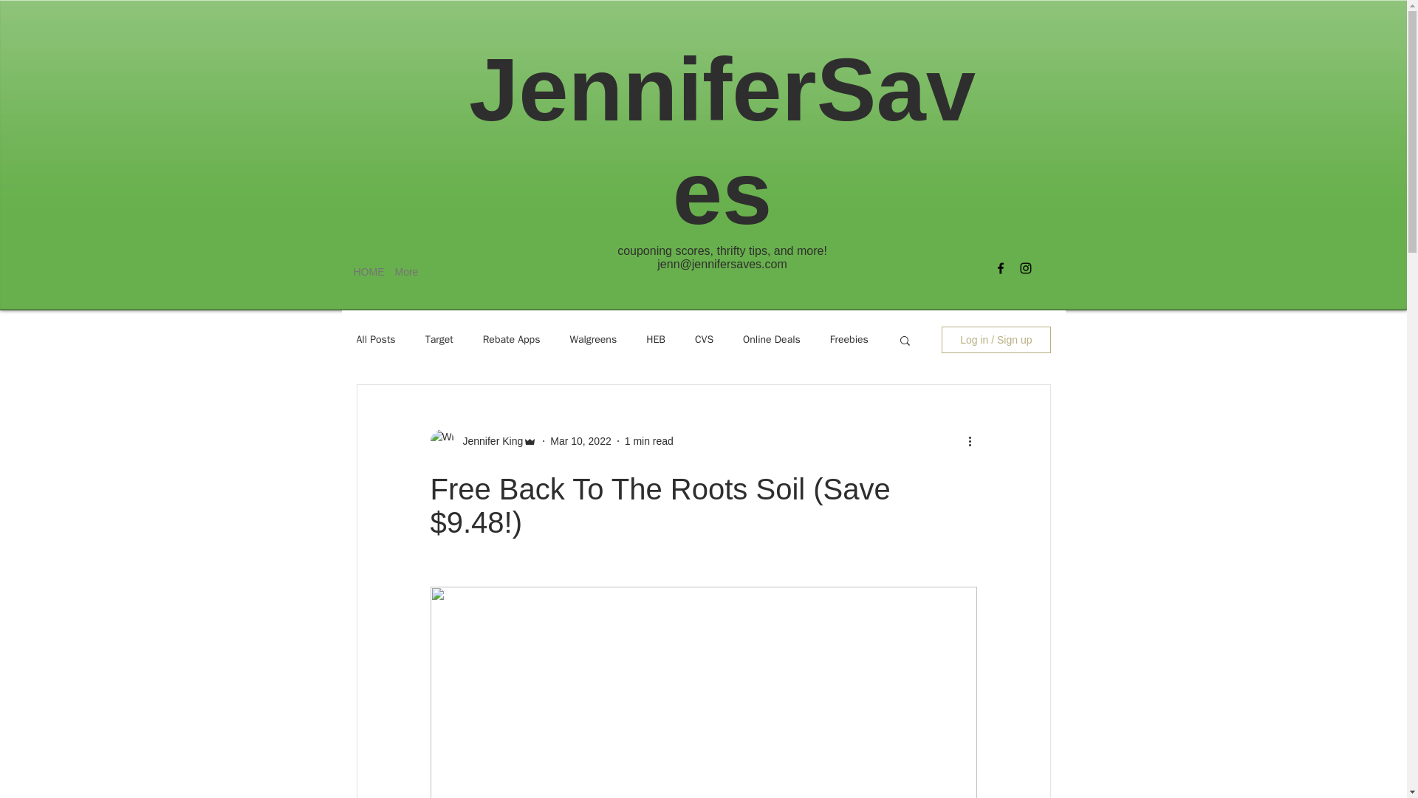 The width and height of the screenshot is (1418, 798). Describe the element at coordinates (511, 340) in the screenshot. I see `Rebate Apps` at that location.